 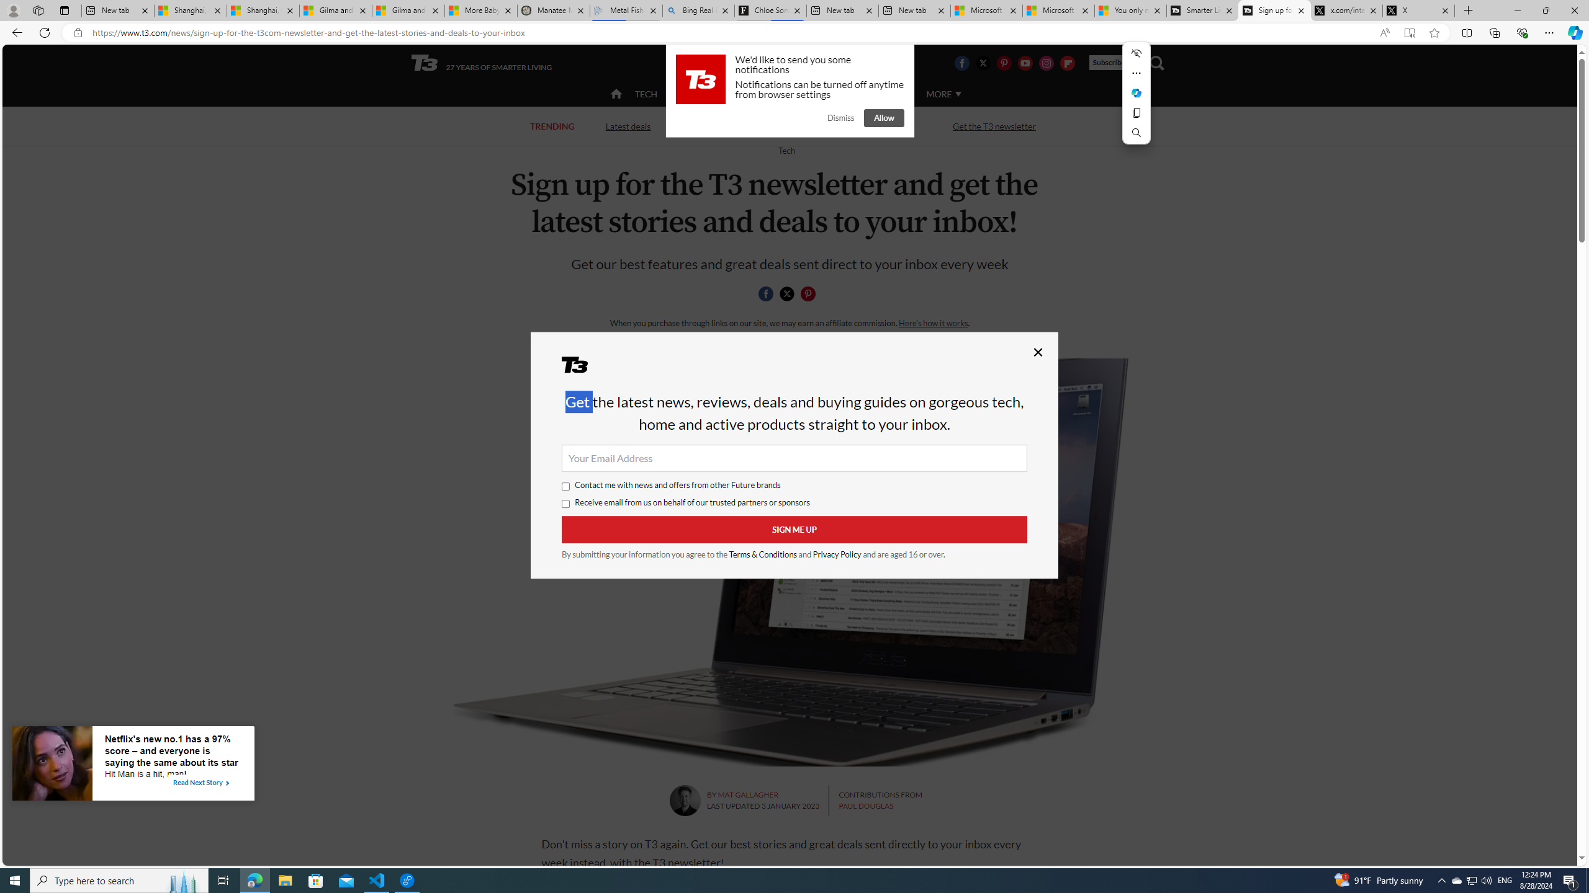 I want to click on Copy, so click(x=1137, y=113).